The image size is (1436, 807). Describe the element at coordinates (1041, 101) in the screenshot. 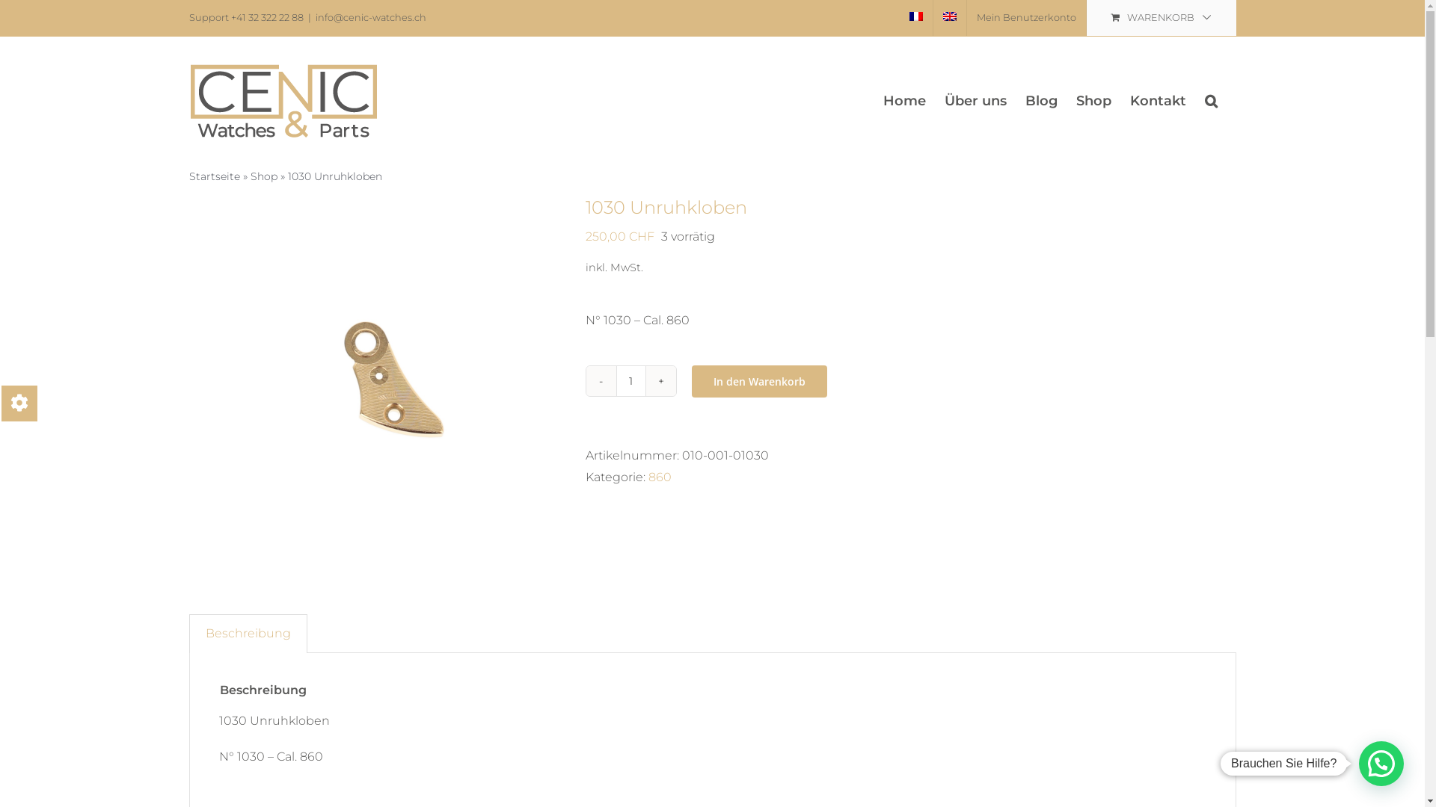

I see `Blog` at that location.